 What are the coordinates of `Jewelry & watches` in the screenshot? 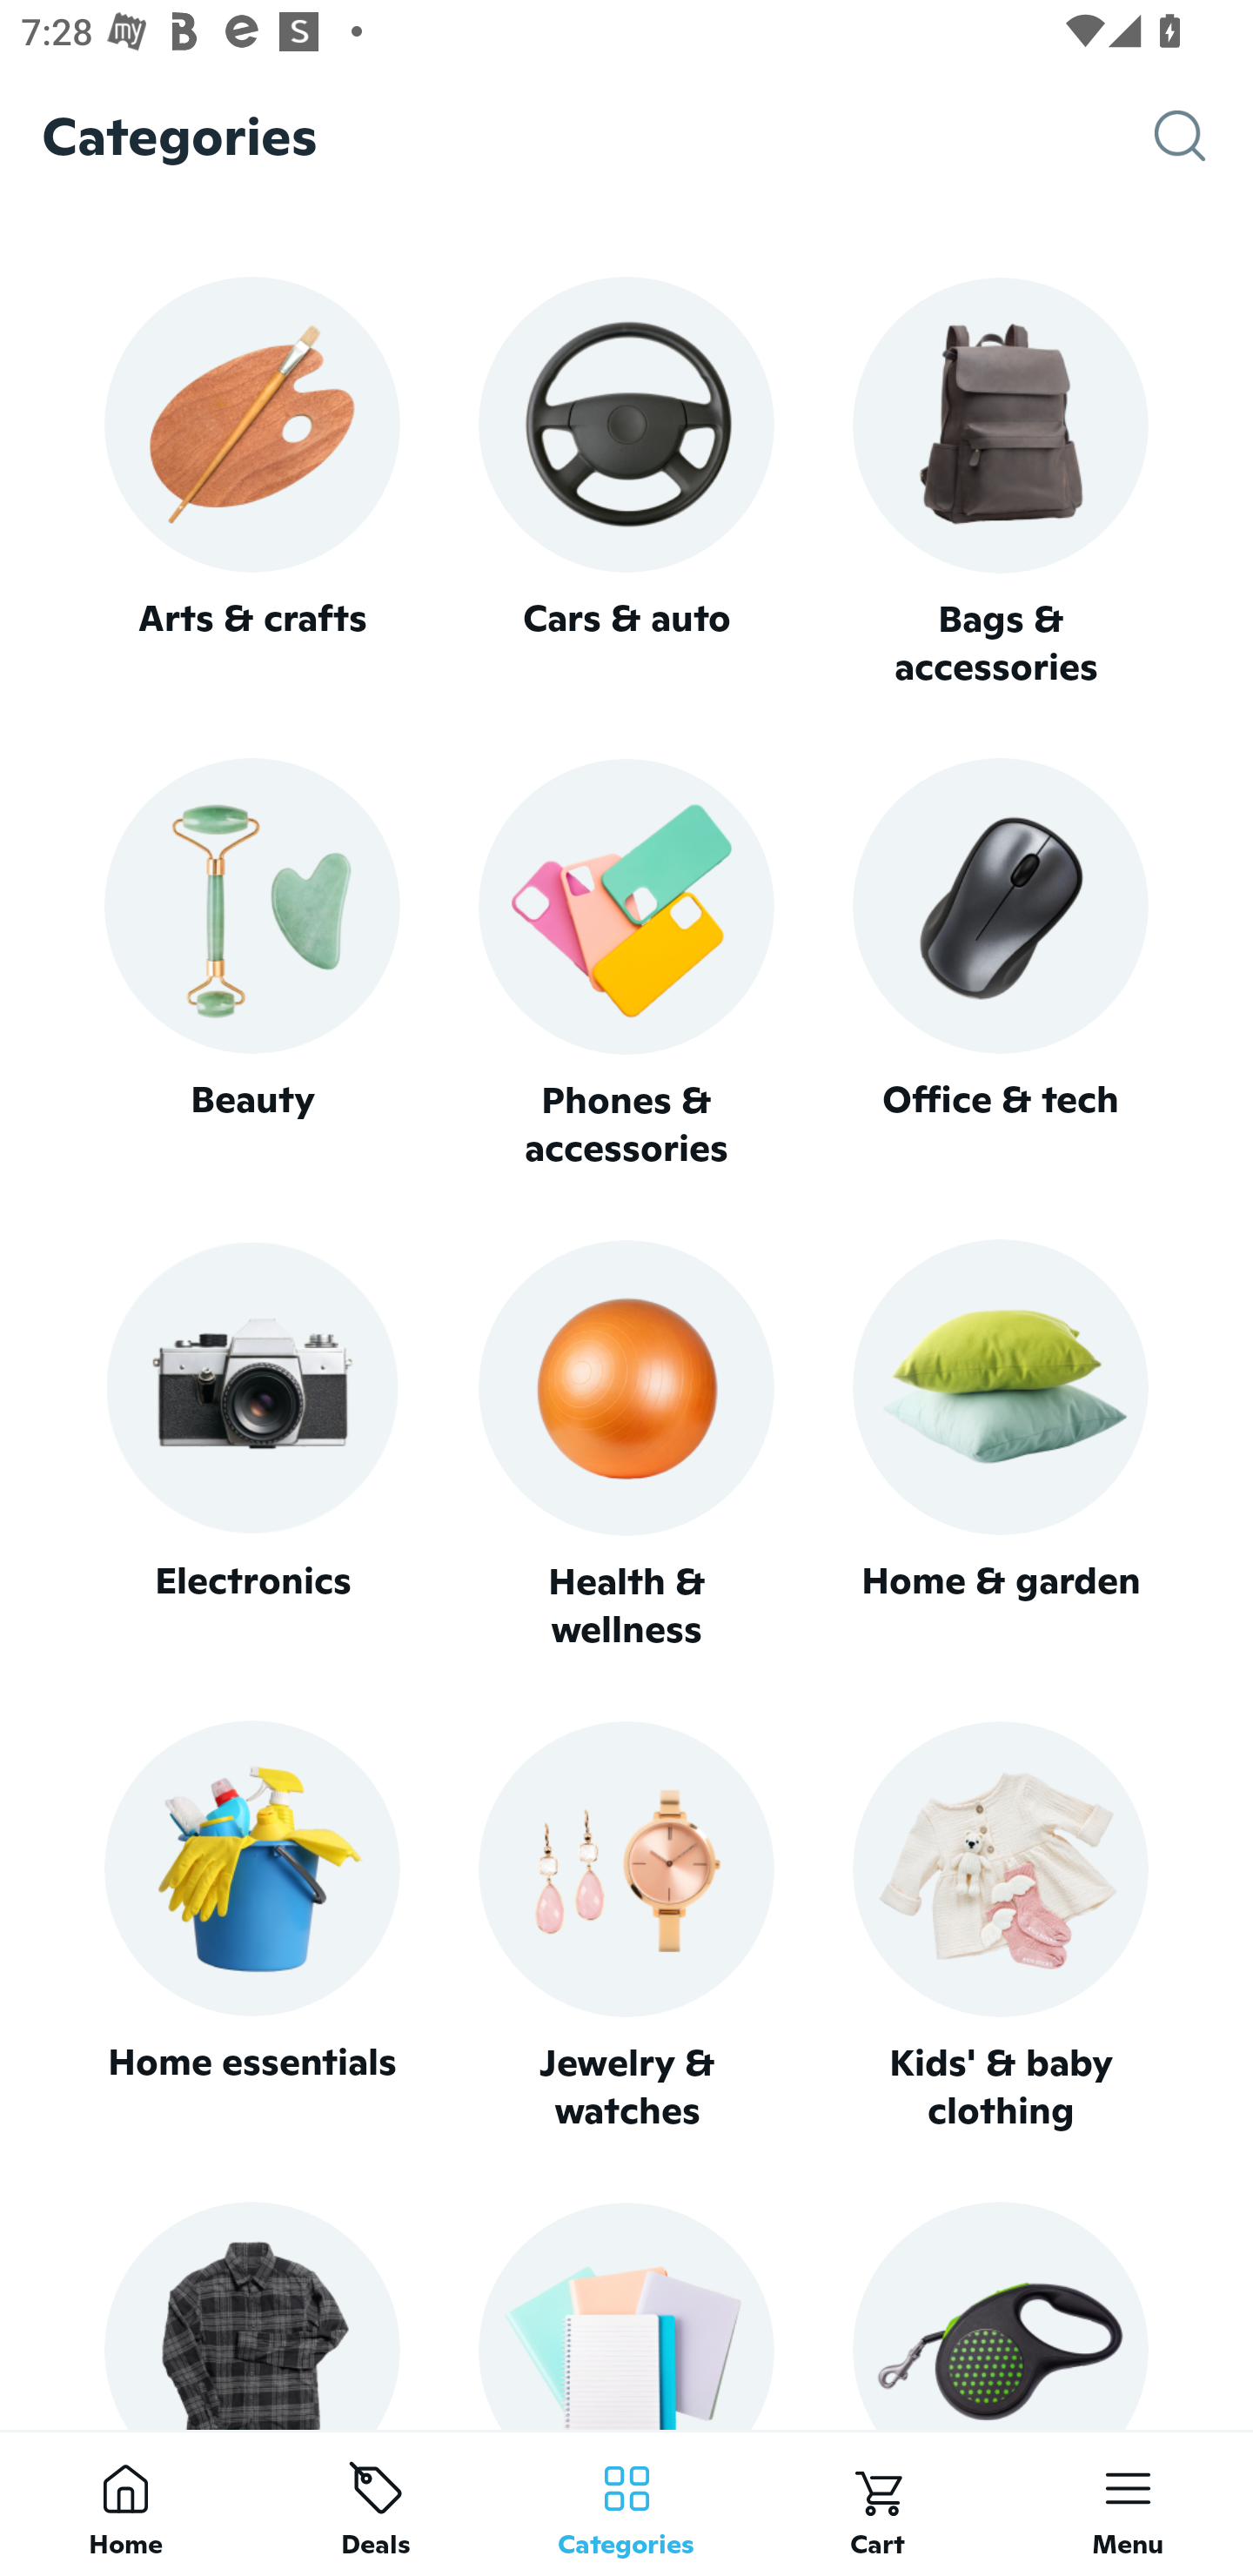 It's located at (626, 1927).